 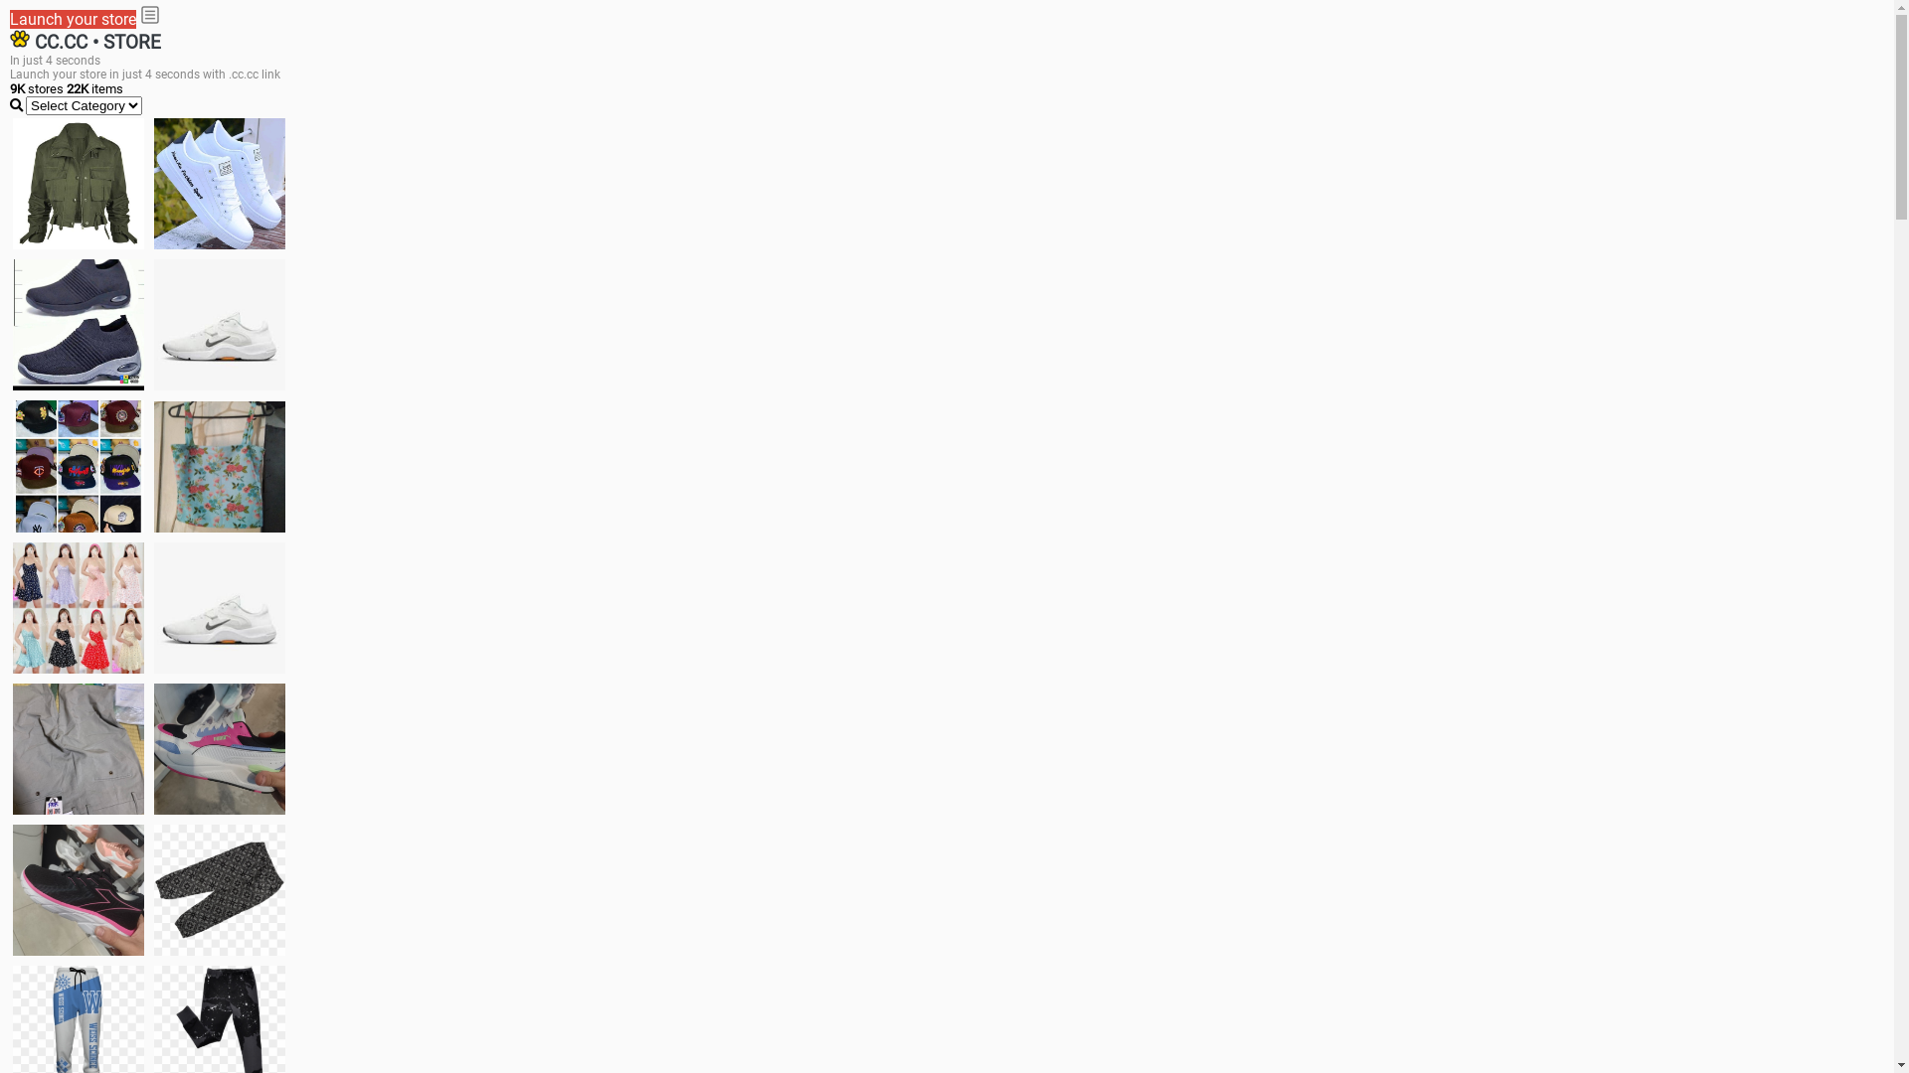 I want to click on Dress/square nect top, so click(x=79, y=608).